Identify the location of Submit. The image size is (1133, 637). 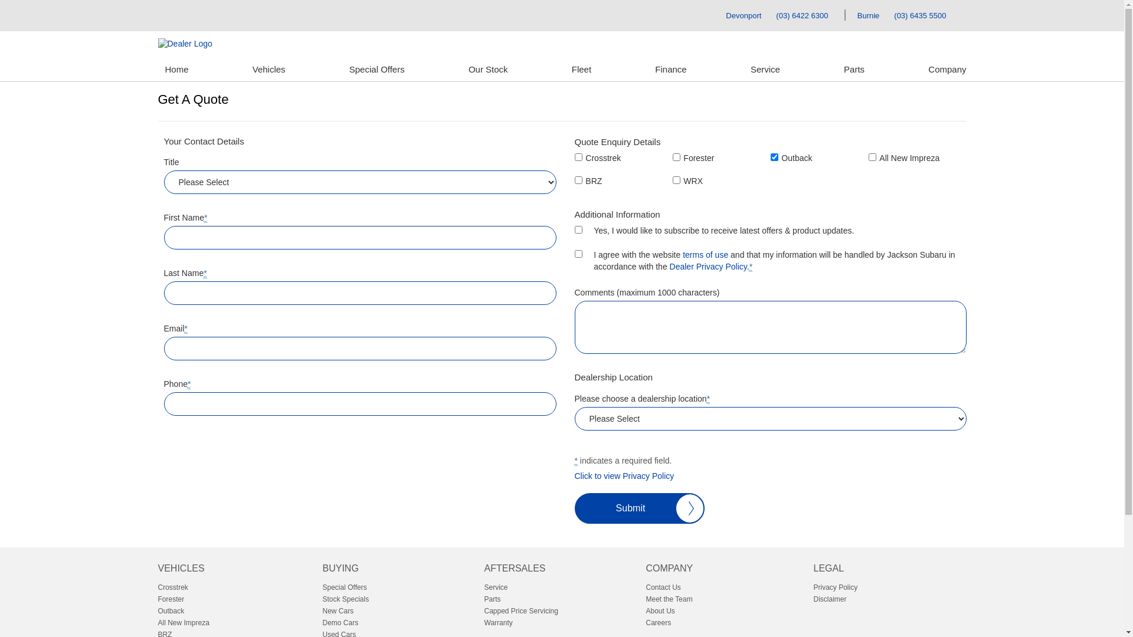
(640, 508).